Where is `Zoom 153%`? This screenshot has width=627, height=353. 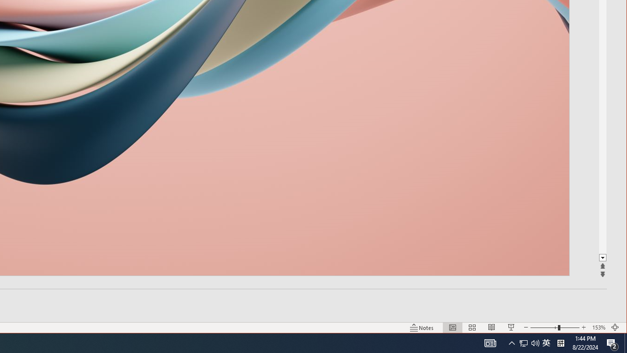
Zoom 153% is located at coordinates (599, 328).